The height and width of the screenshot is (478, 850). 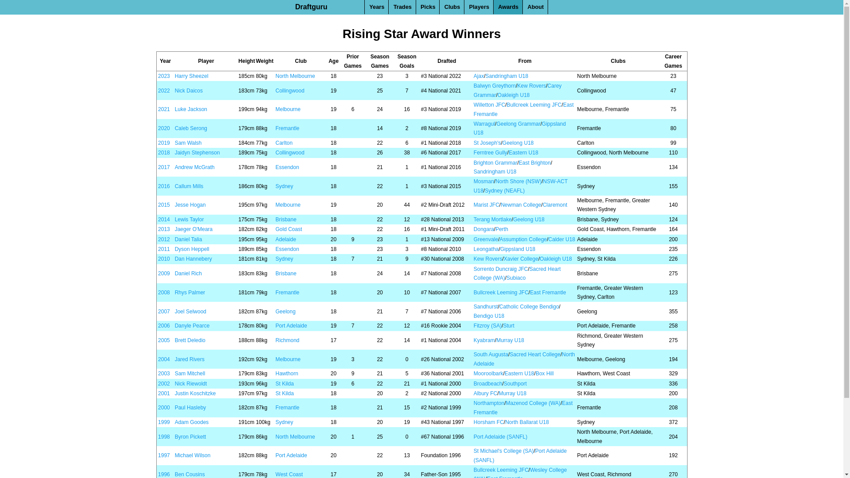 What do you see at coordinates (191, 384) in the screenshot?
I see `Nick Riewoldt` at bounding box center [191, 384].